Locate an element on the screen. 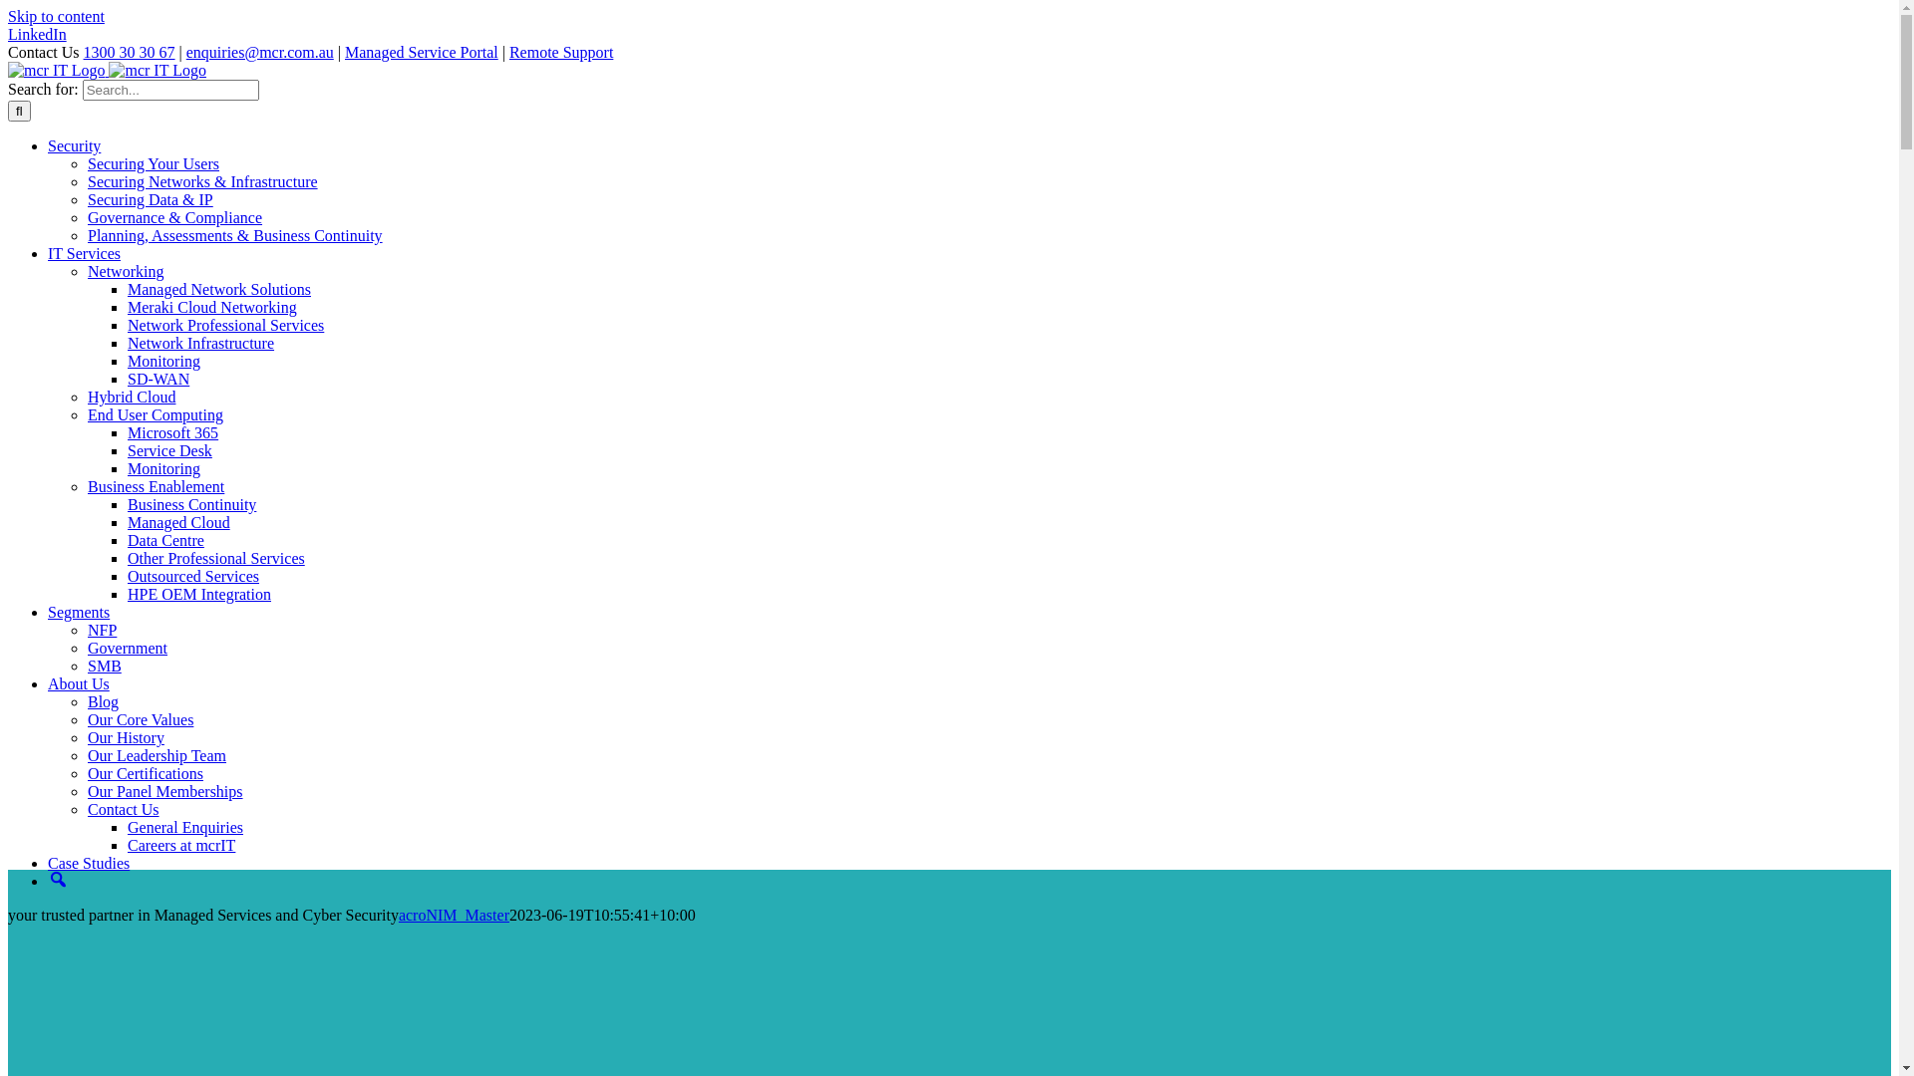 This screenshot has height=1076, width=1914. Careers at mcrIT is located at coordinates (181, 845).